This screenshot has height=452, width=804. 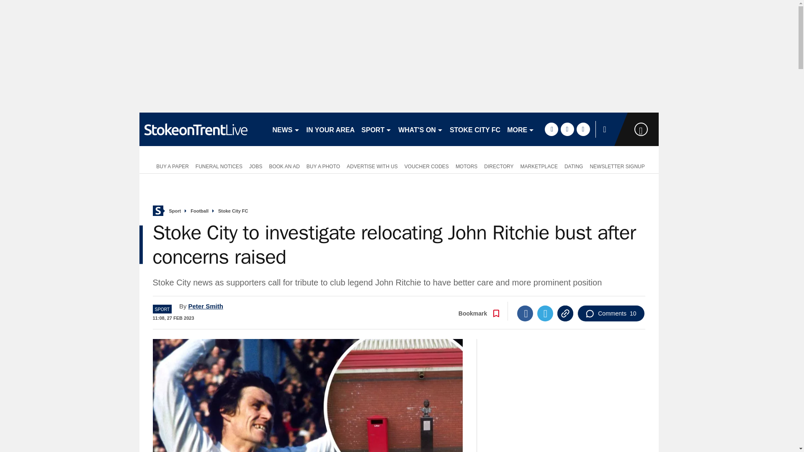 I want to click on MORE, so click(x=521, y=129).